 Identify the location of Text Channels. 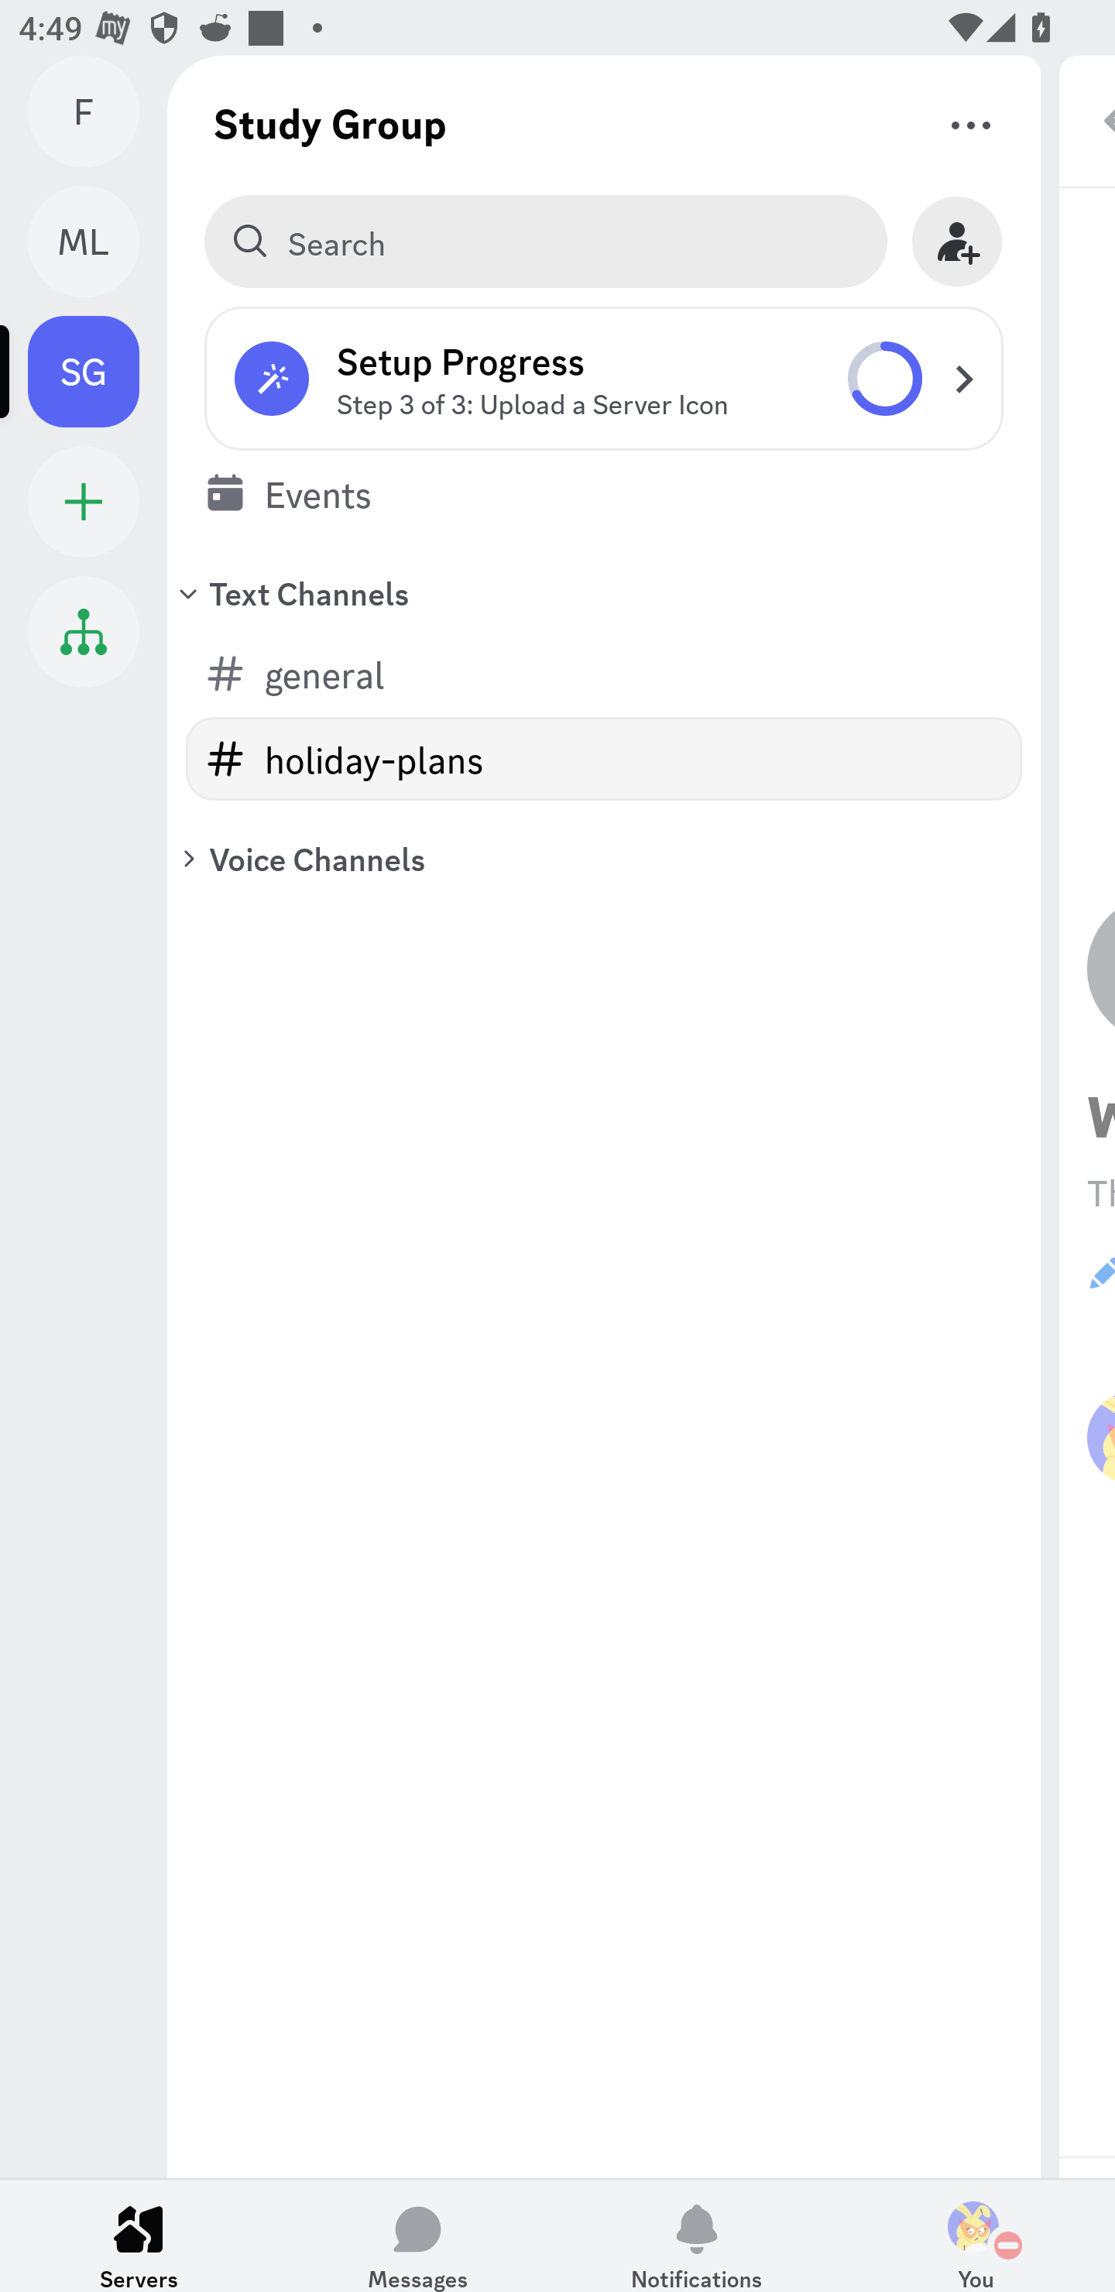
(604, 592).